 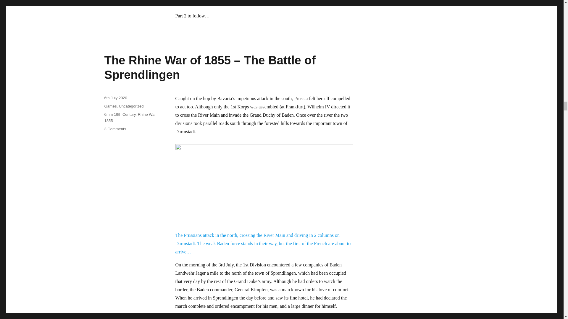 What do you see at coordinates (120, 115) in the screenshot?
I see `6mm 19th Century` at bounding box center [120, 115].